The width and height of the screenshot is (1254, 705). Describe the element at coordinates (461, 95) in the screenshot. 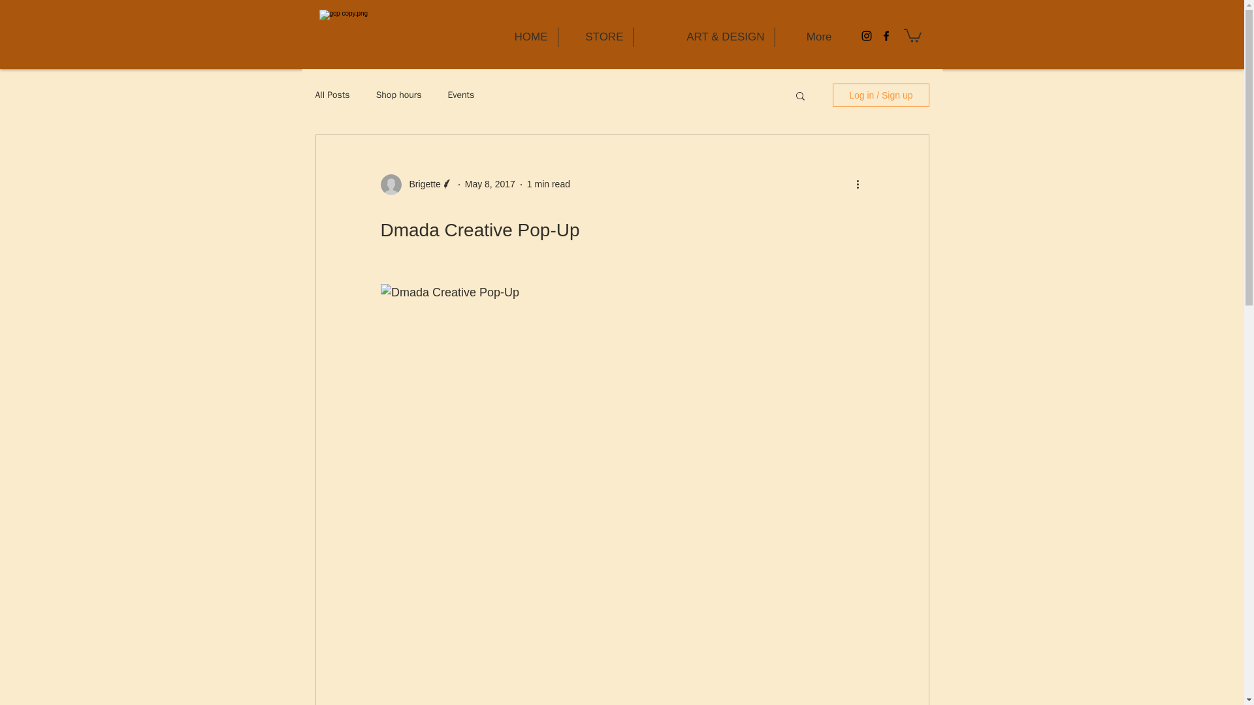

I see `Events` at that location.